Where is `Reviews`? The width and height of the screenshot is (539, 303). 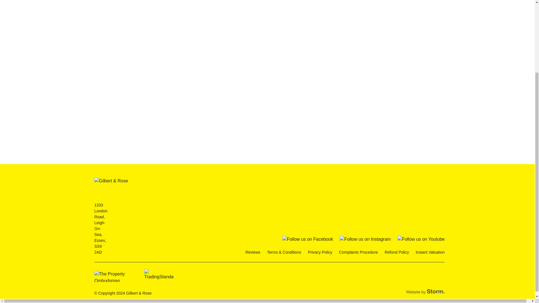 Reviews is located at coordinates (253, 252).